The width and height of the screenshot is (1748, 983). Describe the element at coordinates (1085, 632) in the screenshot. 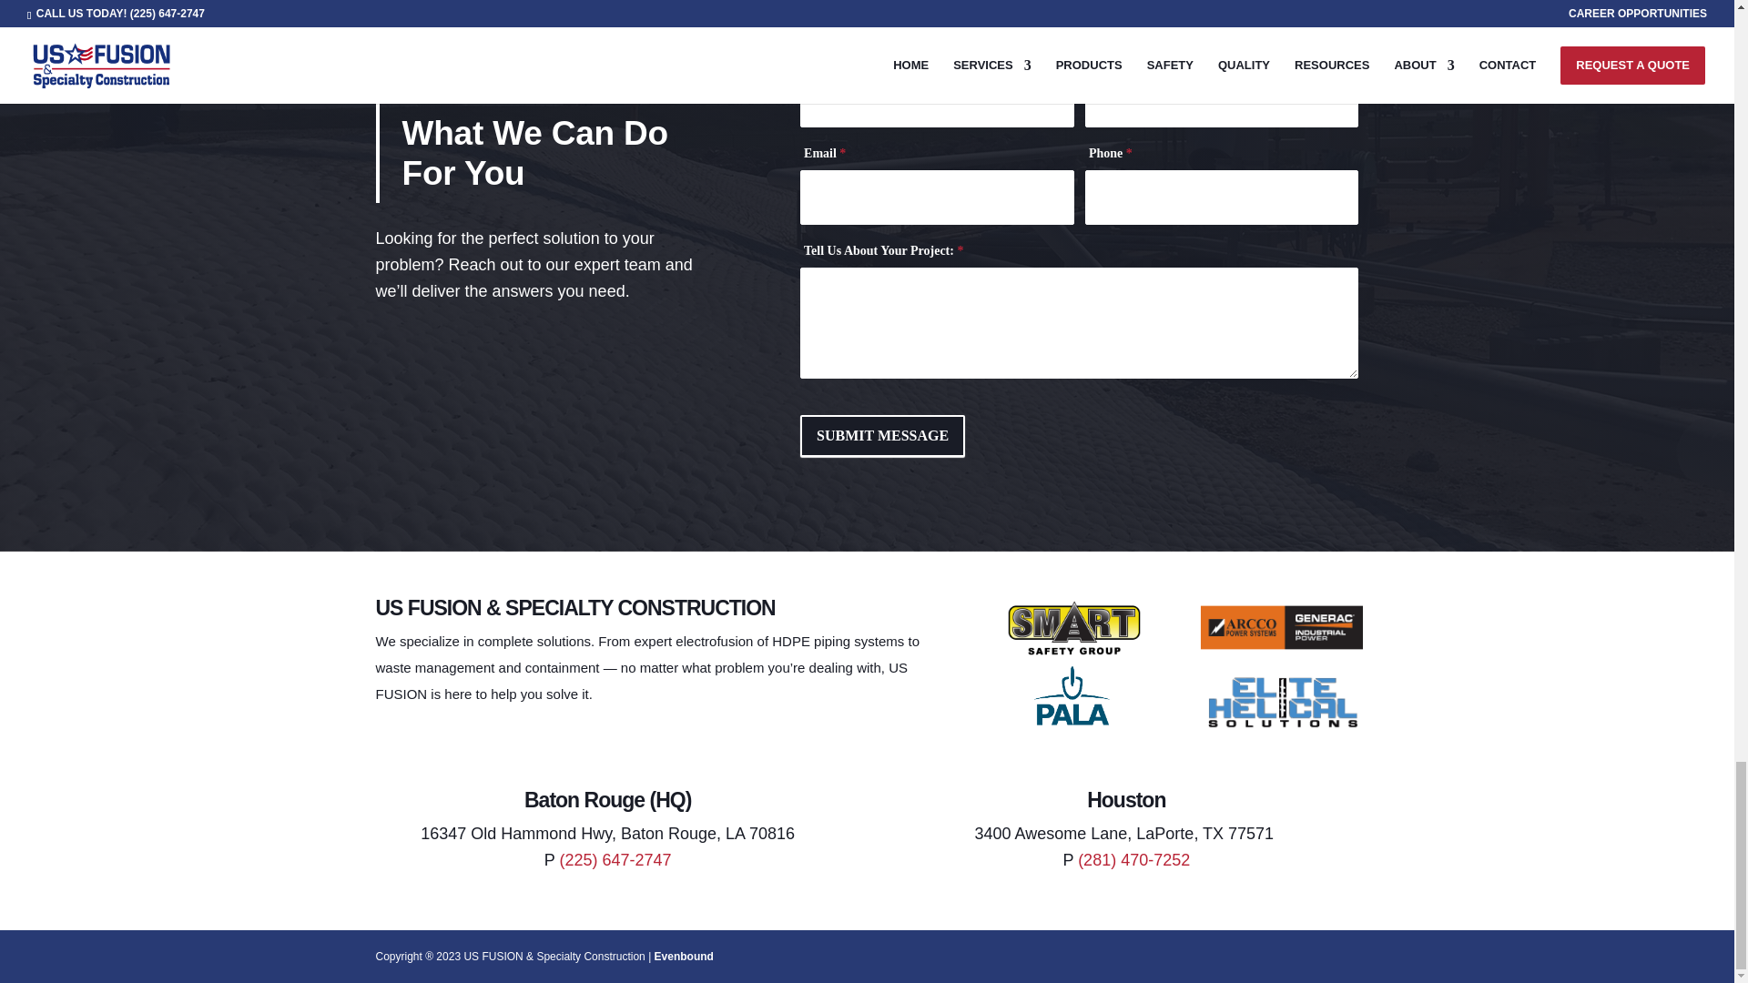

I see `SSG-Logo` at that location.